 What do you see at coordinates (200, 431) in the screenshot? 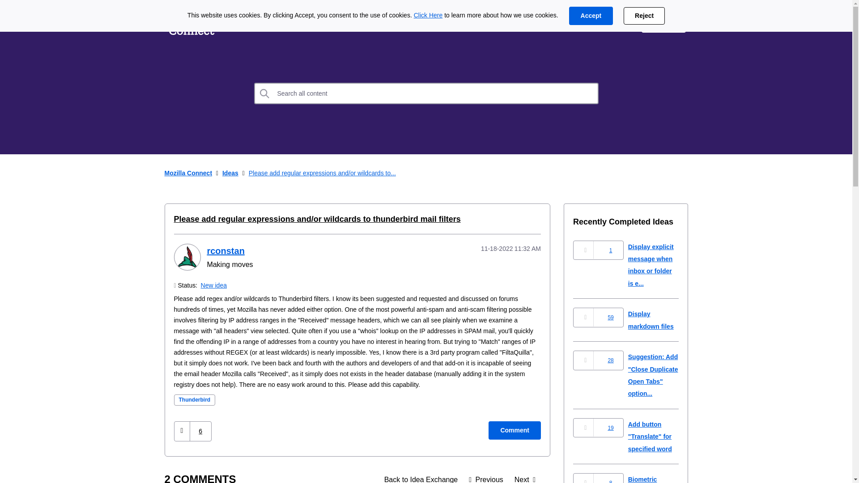
I see `6` at bounding box center [200, 431].